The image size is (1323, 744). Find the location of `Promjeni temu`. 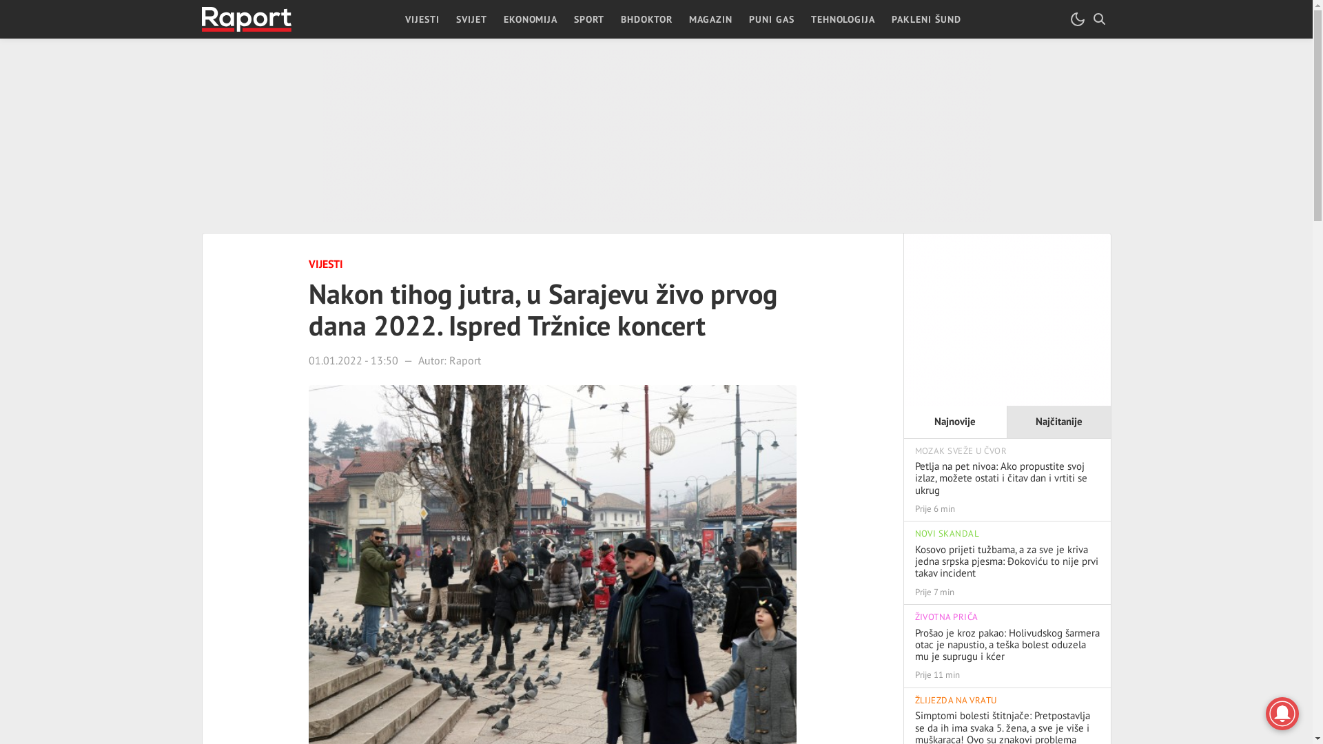

Promjeni temu is located at coordinates (1078, 19).